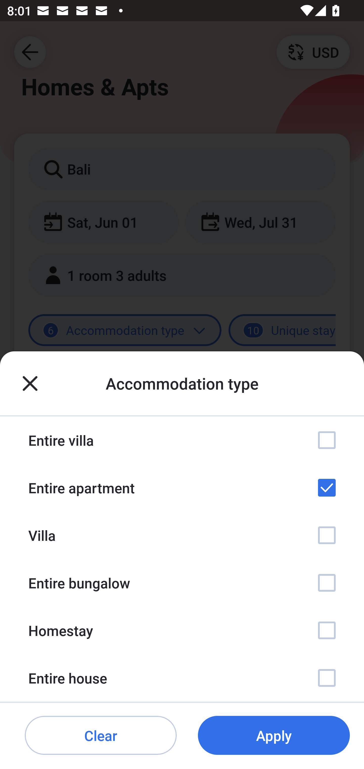 Image resolution: width=364 pixels, height=769 pixels. I want to click on Entire house, so click(182, 678).